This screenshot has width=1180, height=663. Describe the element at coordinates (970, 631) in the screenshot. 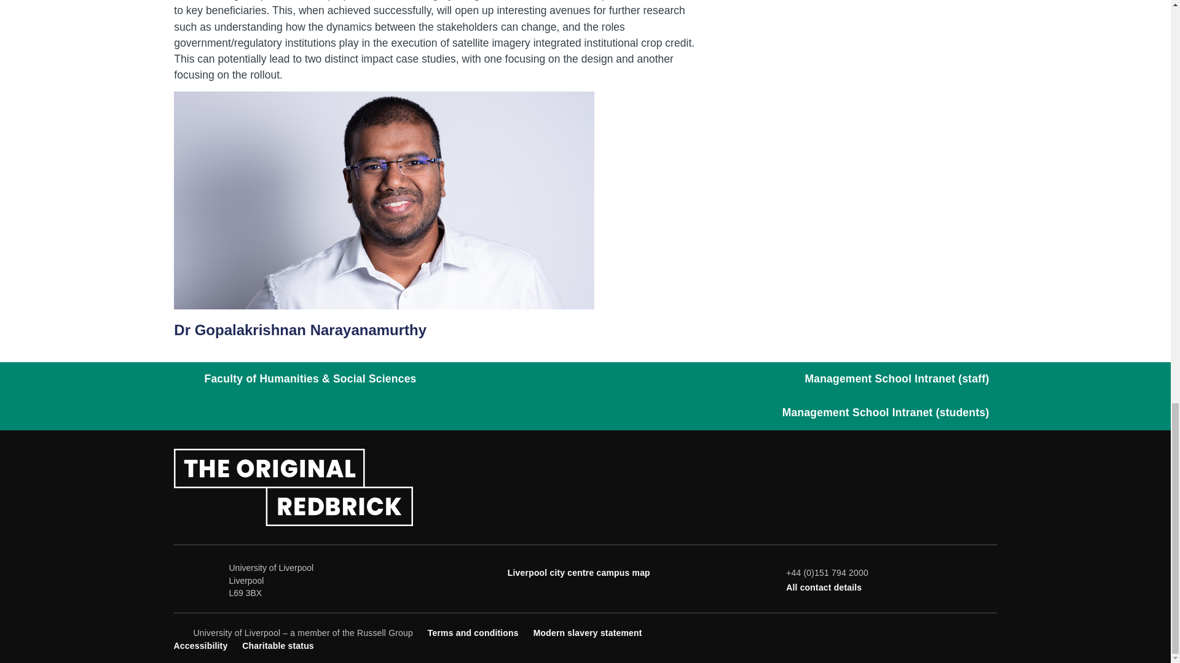

I see `instagram` at that location.